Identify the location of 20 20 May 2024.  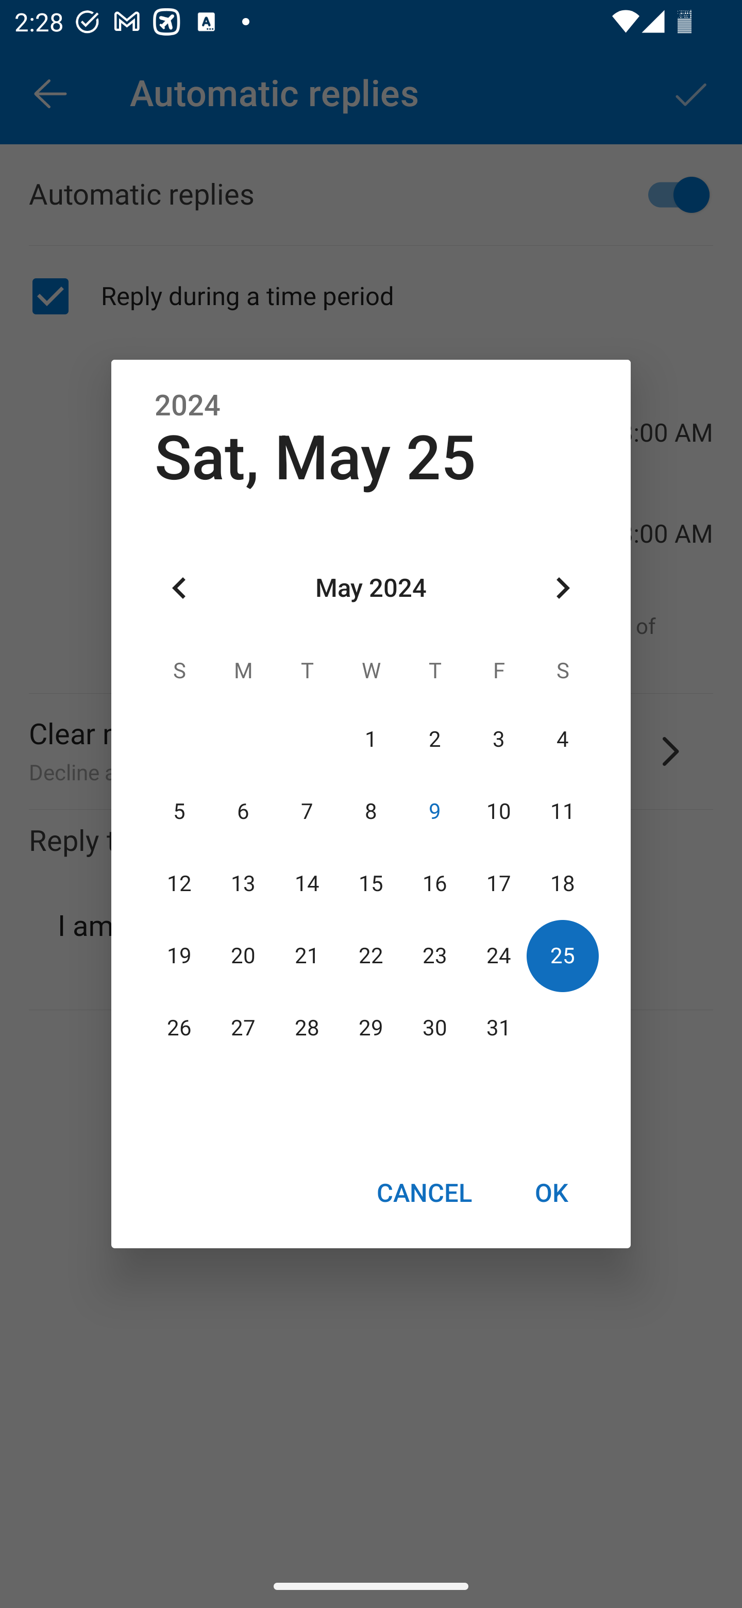
(243, 956).